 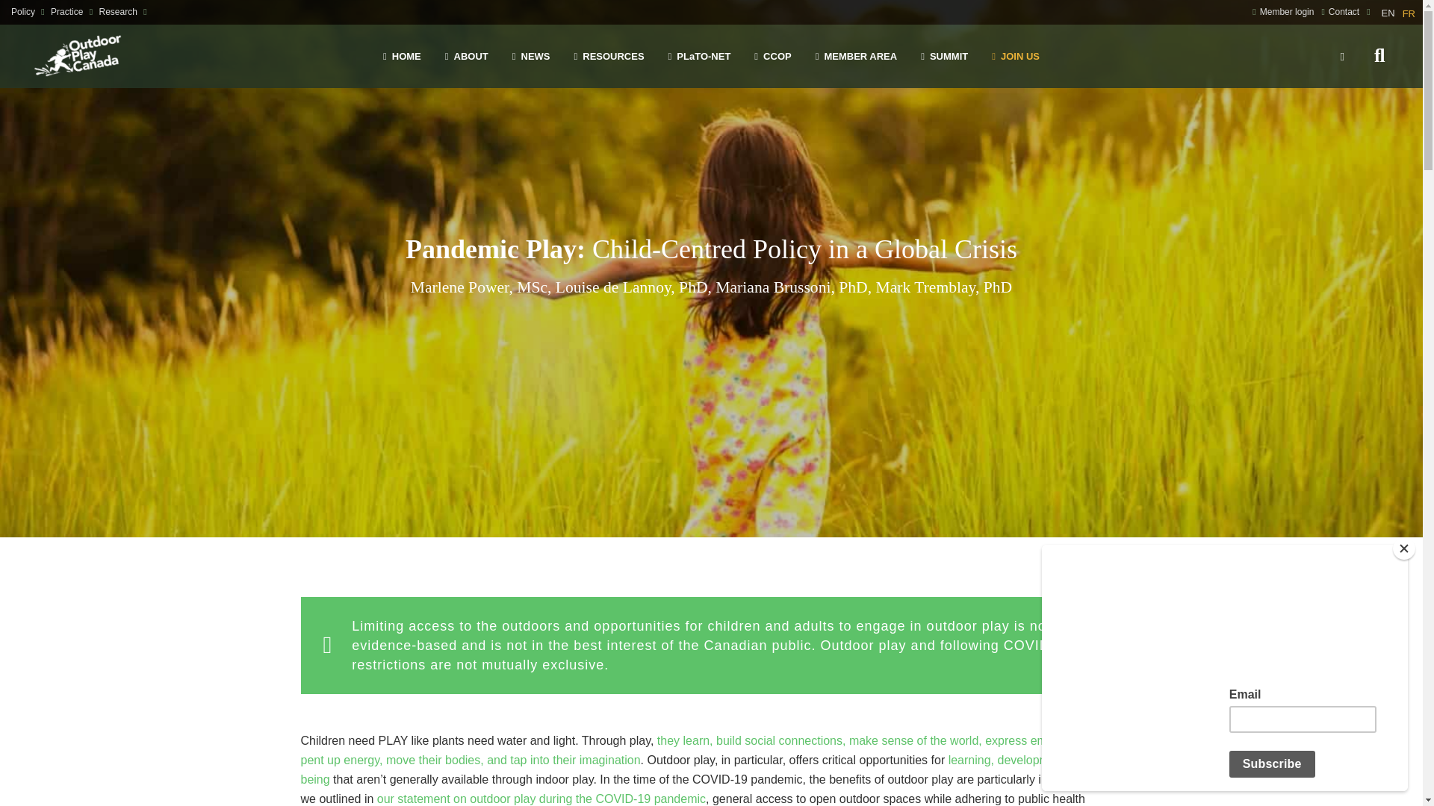 I want to click on CCOP, so click(x=772, y=56).